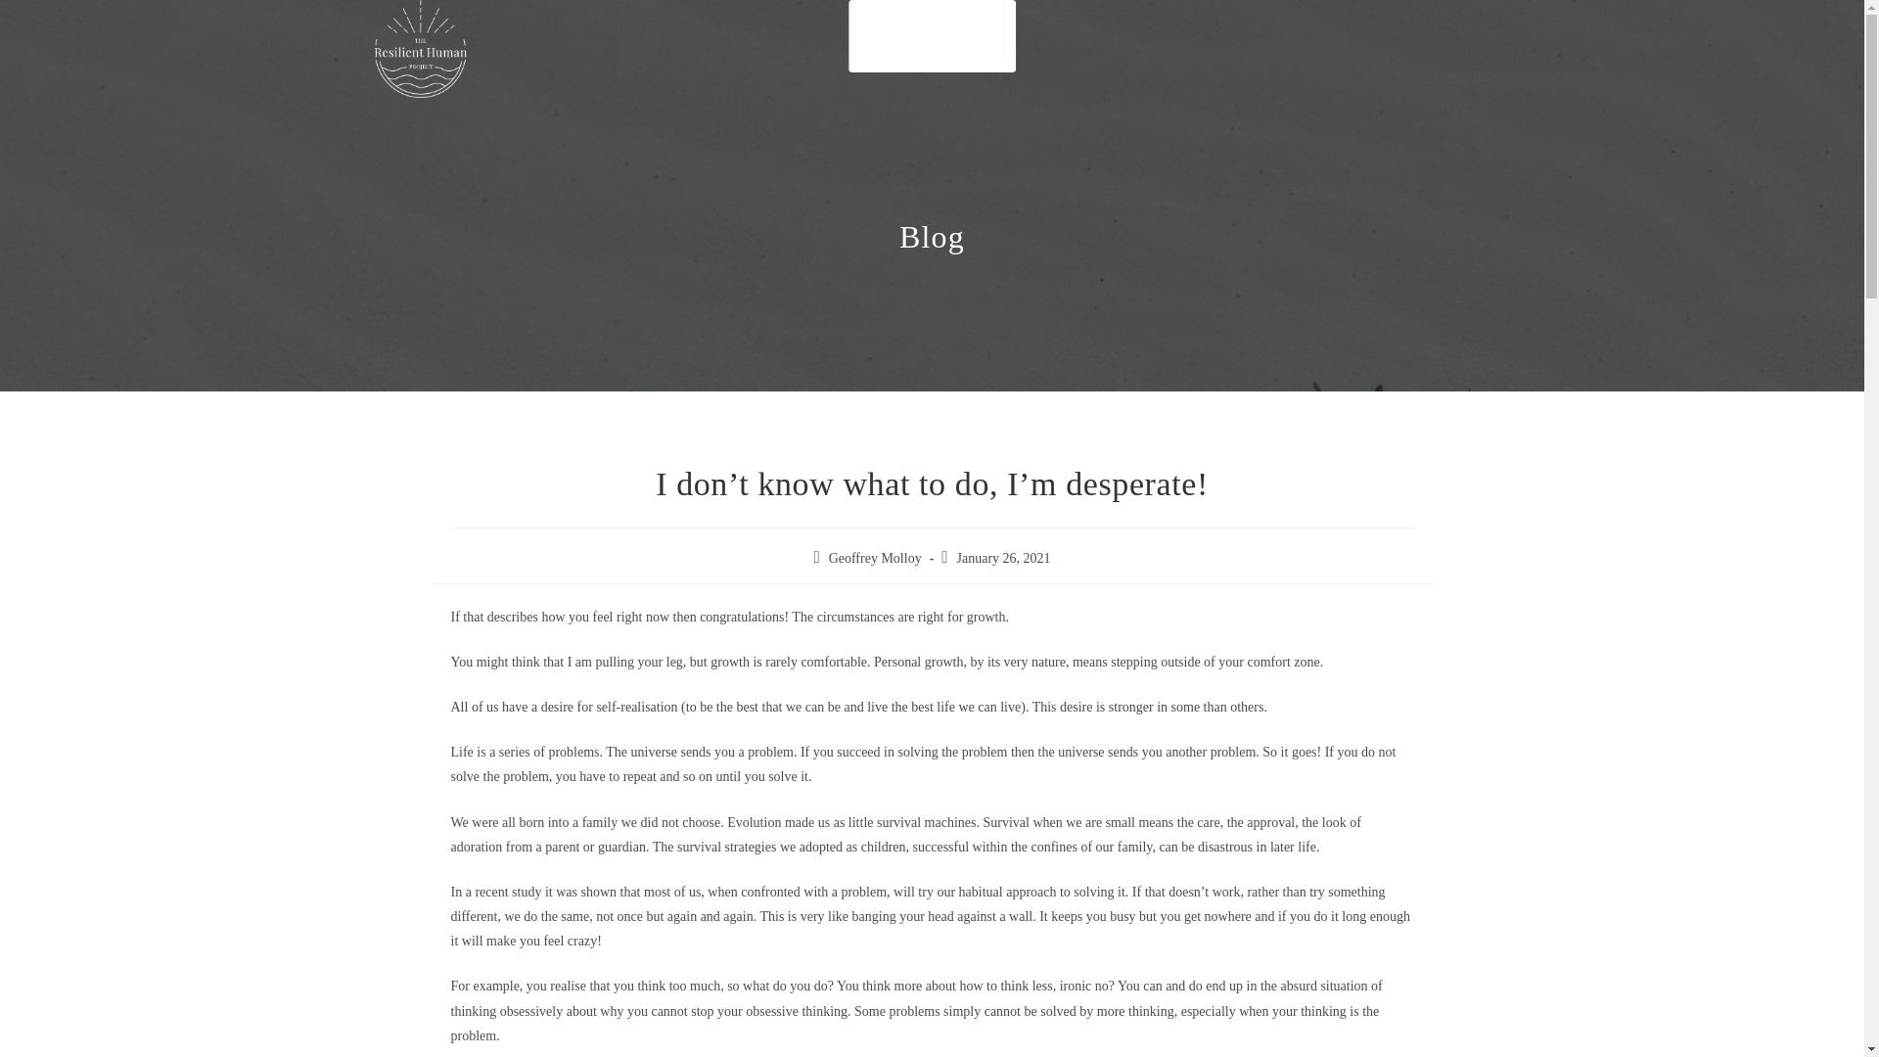  Describe the element at coordinates (875, 558) in the screenshot. I see `Geoffrey Molloy` at that location.